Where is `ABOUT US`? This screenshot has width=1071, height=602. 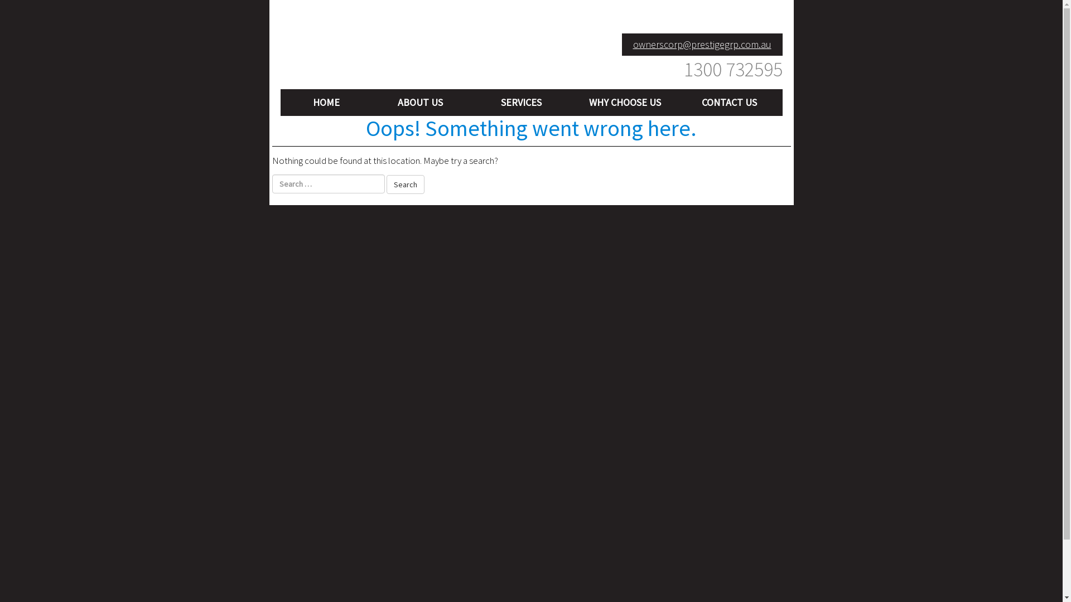 ABOUT US is located at coordinates (421, 103).